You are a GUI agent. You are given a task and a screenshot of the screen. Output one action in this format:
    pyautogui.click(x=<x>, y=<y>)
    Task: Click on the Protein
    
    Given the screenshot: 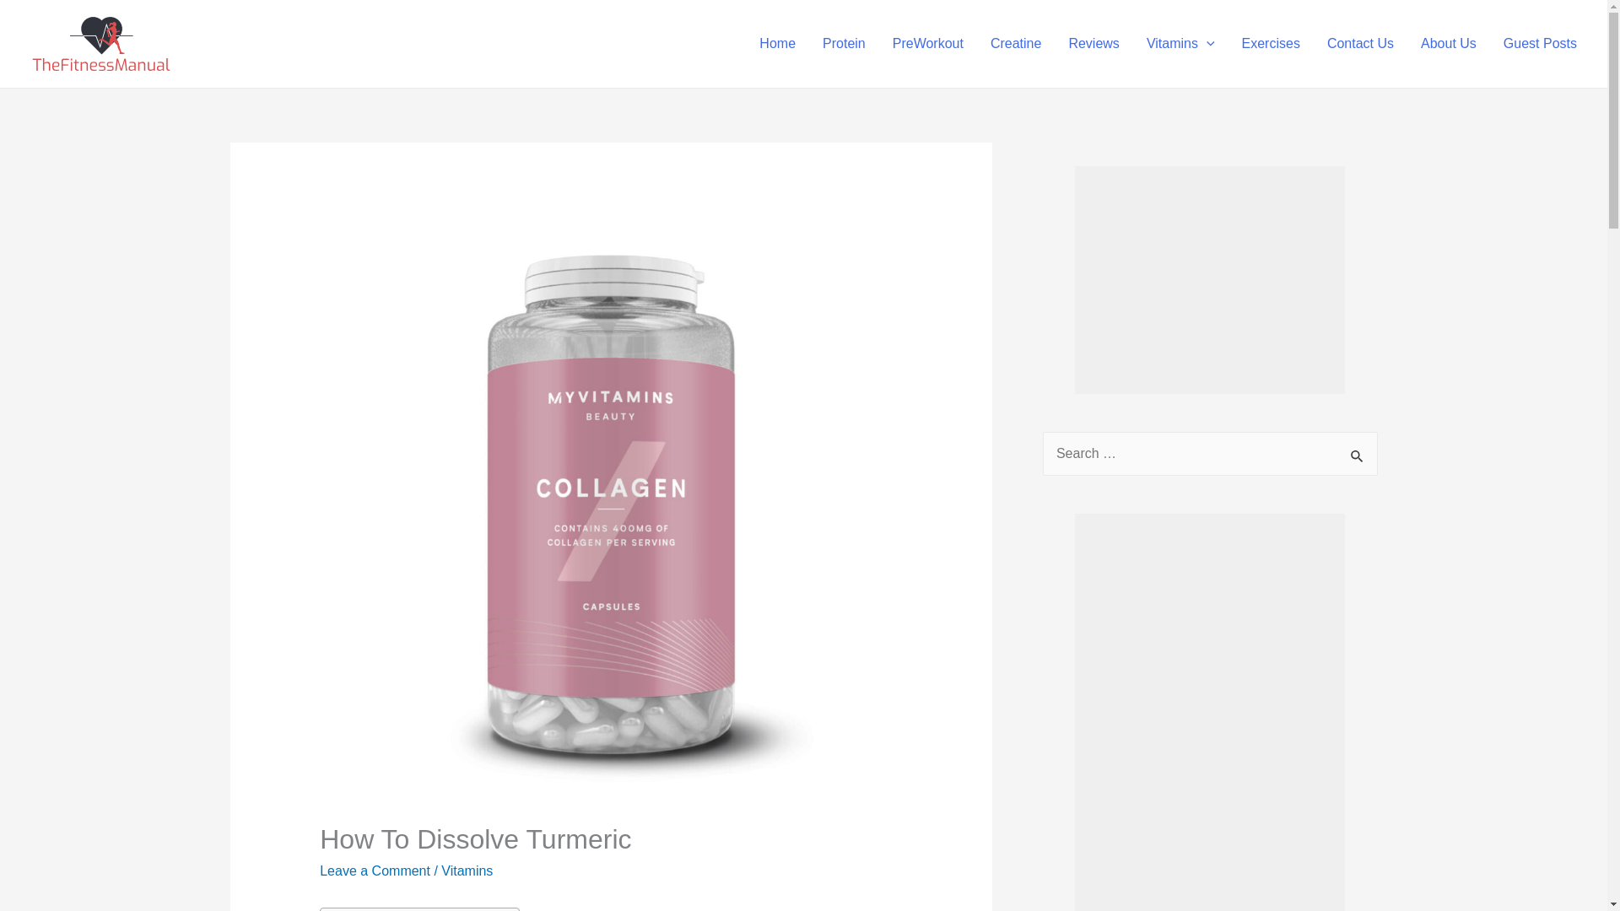 What is the action you would take?
    pyautogui.click(x=844, y=44)
    